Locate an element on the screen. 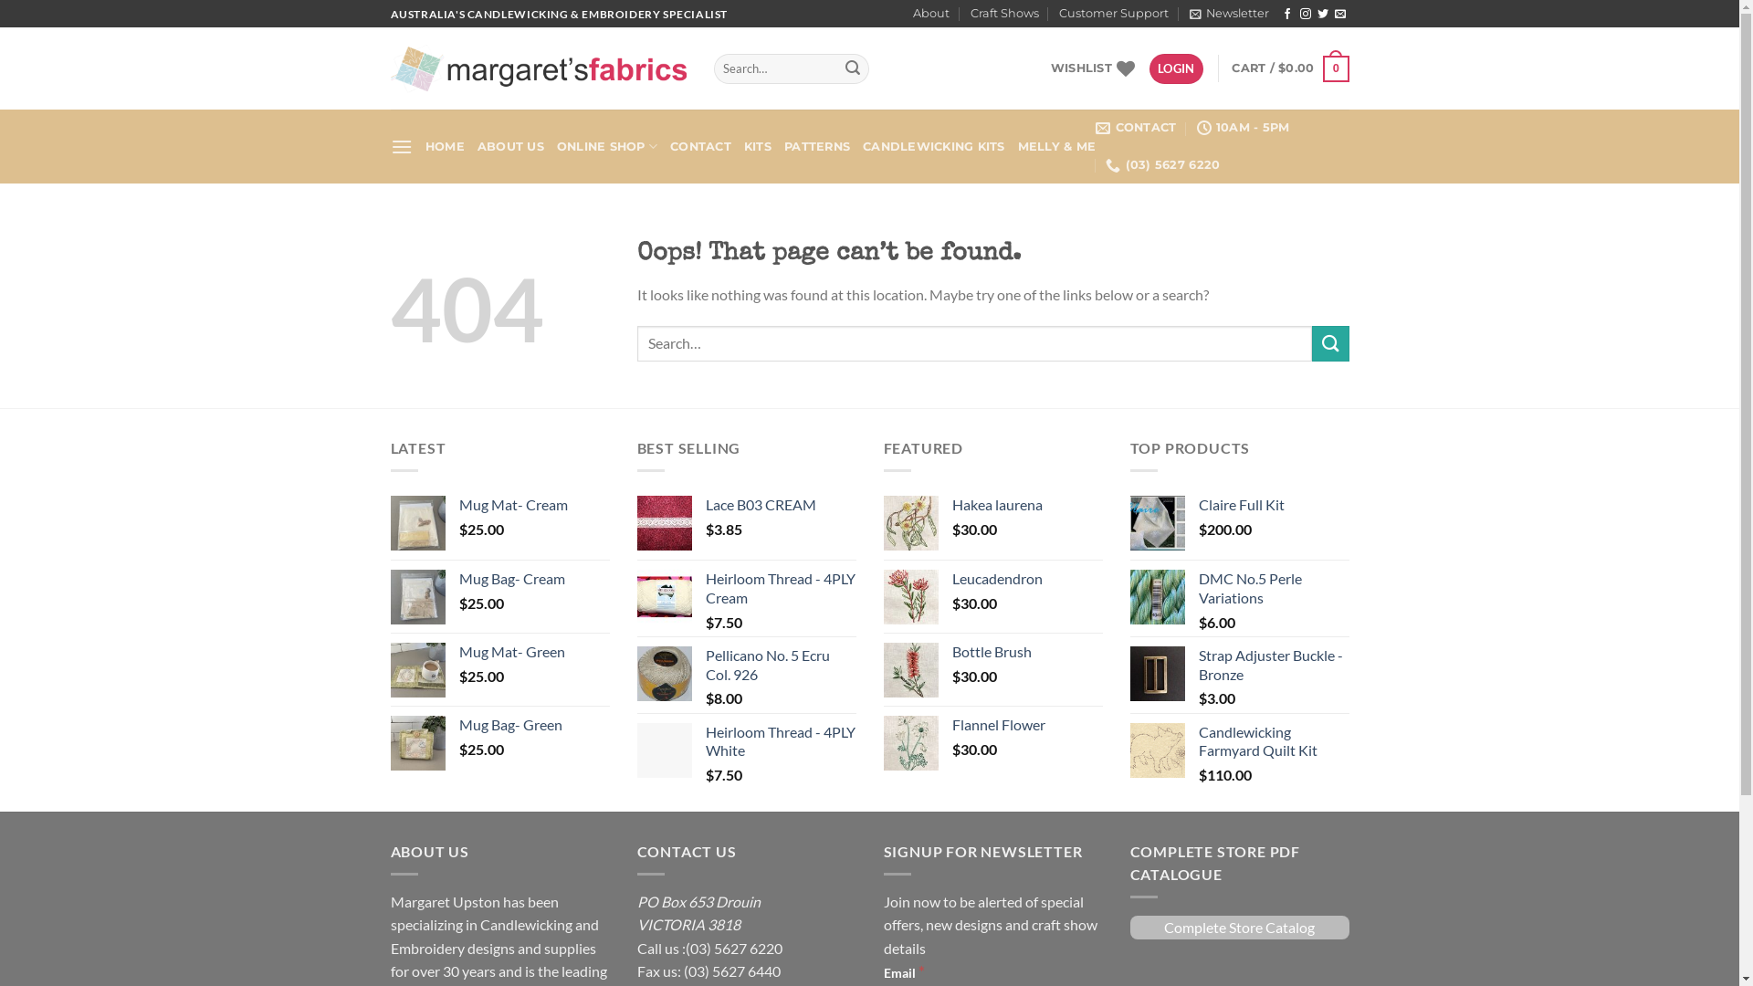 The image size is (1753, 986). Search is located at coordinates (853, 69).